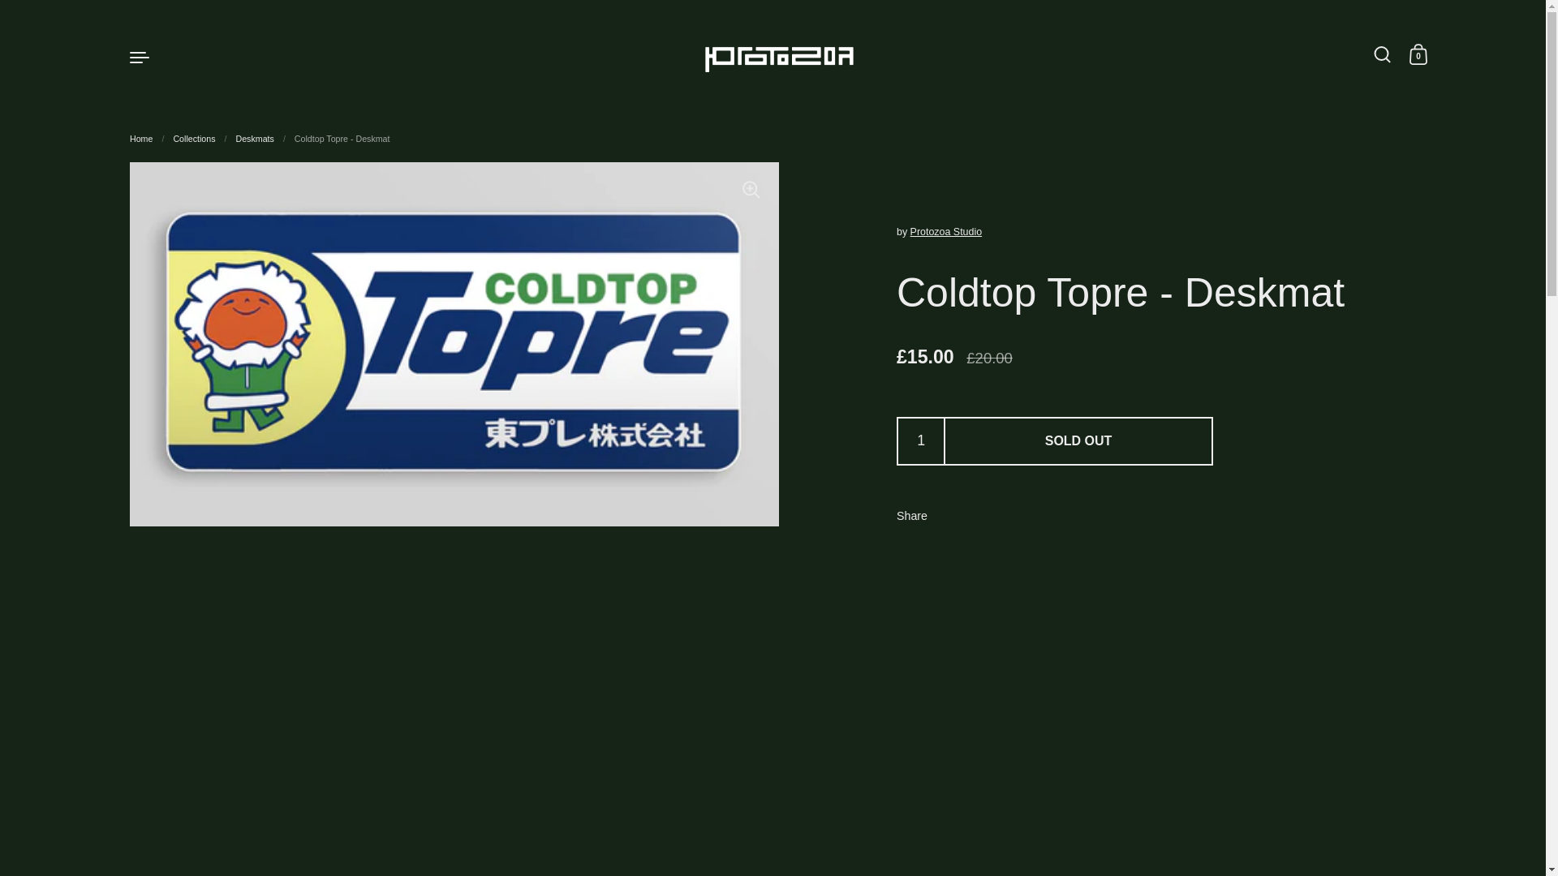 This screenshot has height=876, width=1558. I want to click on 1, so click(921, 441).